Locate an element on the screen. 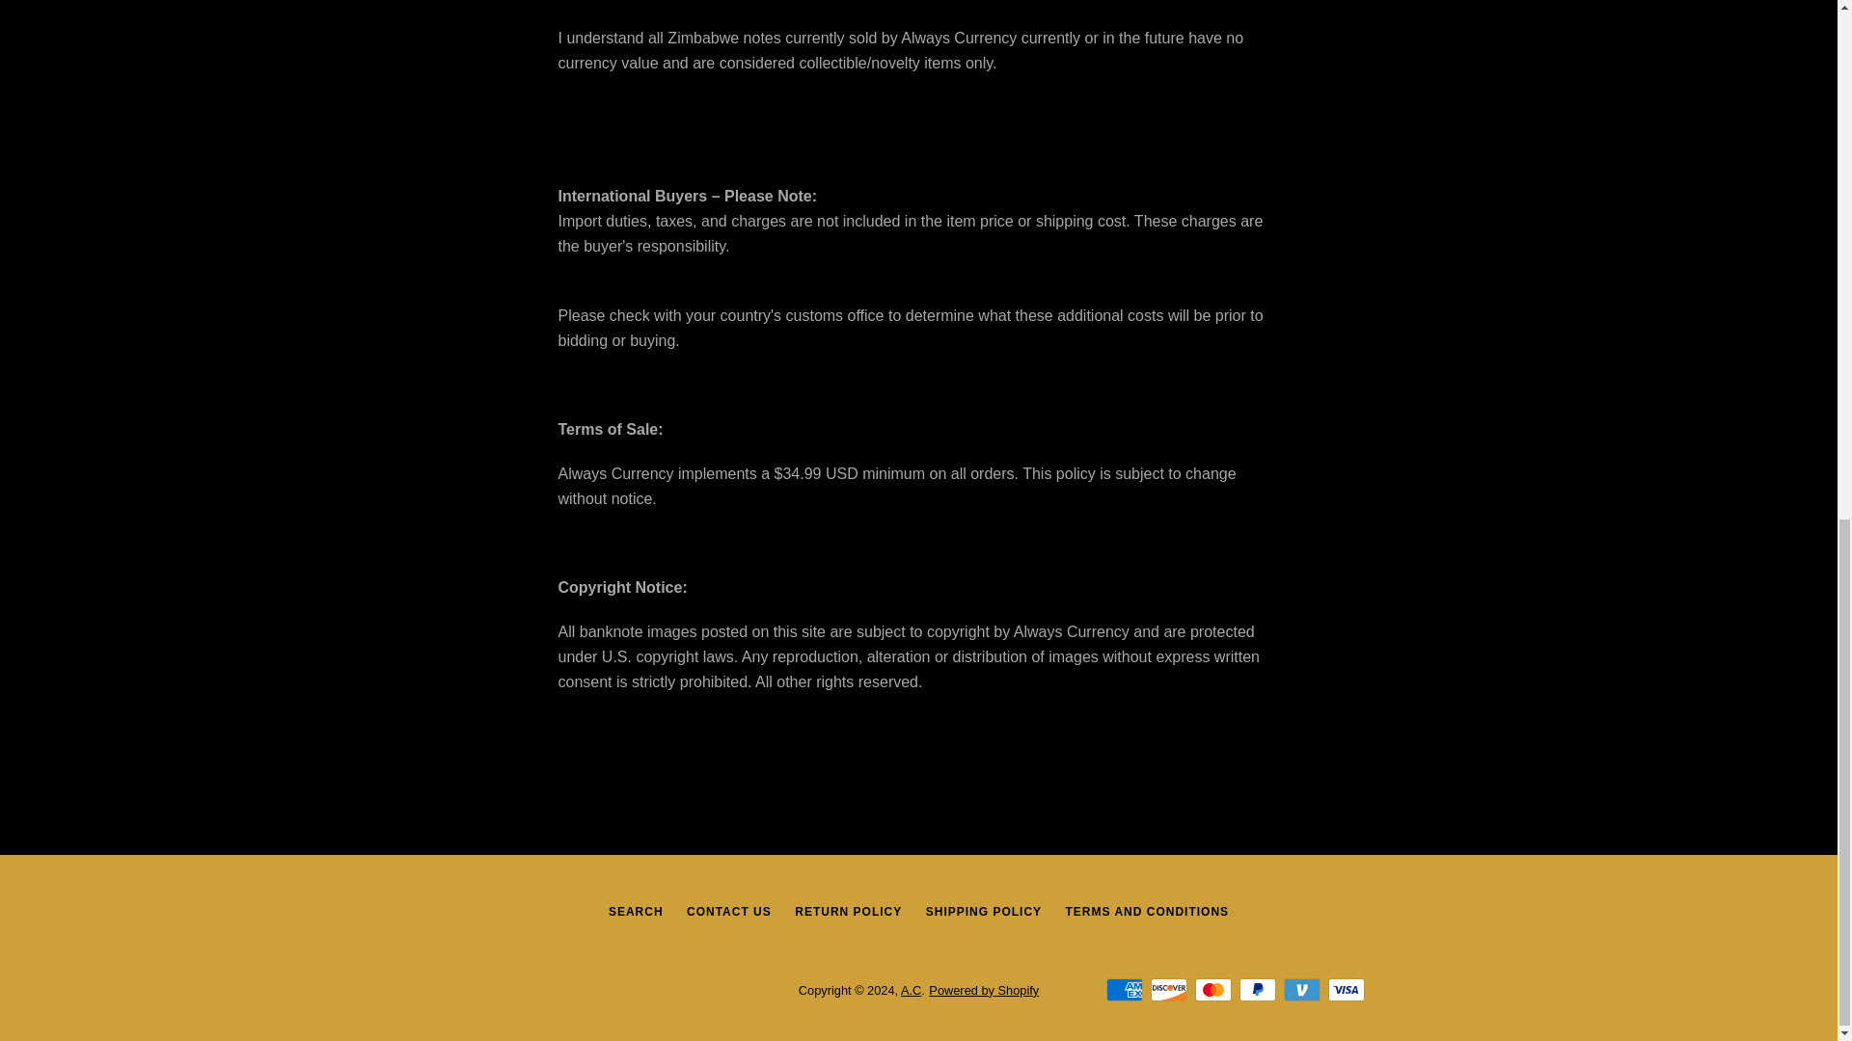  Venmo is located at coordinates (1300, 989).